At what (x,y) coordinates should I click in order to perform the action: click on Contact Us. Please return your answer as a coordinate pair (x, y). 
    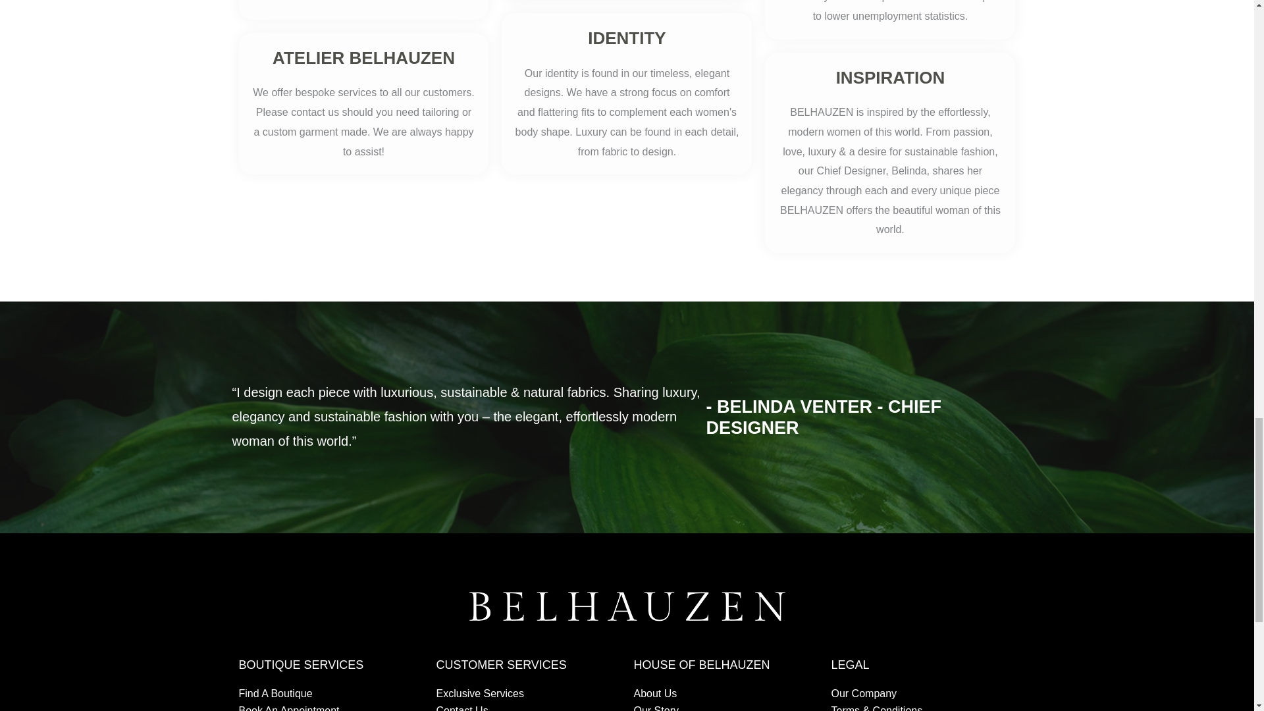
    Looking at the image, I should click on (528, 707).